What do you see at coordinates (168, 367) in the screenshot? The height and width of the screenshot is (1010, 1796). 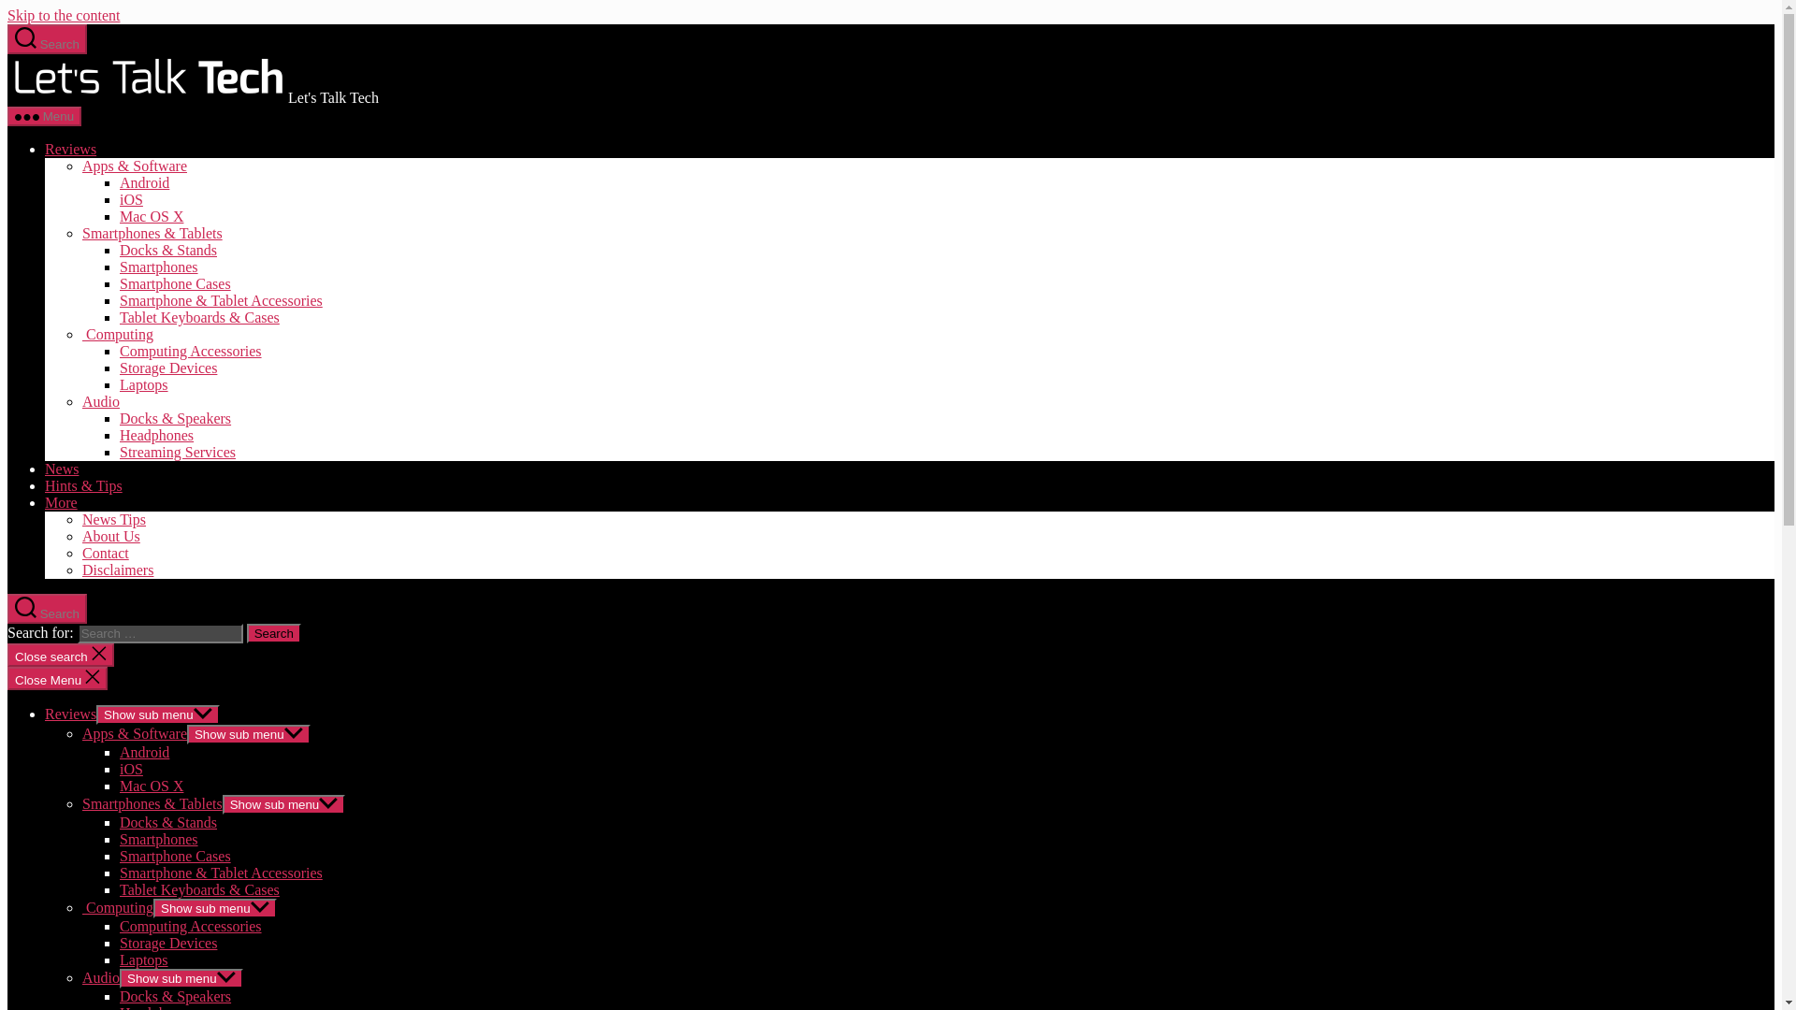 I see `Storage Devices` at bounding box center [168, 367].